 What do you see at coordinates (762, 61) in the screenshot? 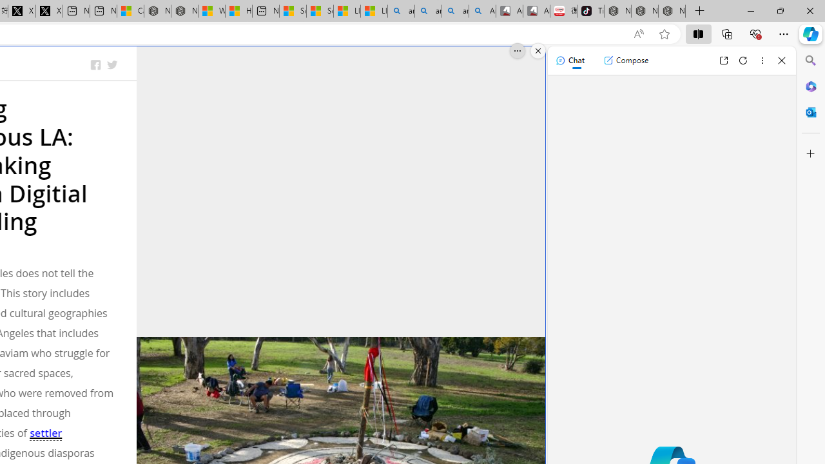
I see `More options` at bounding box center [762, 61].